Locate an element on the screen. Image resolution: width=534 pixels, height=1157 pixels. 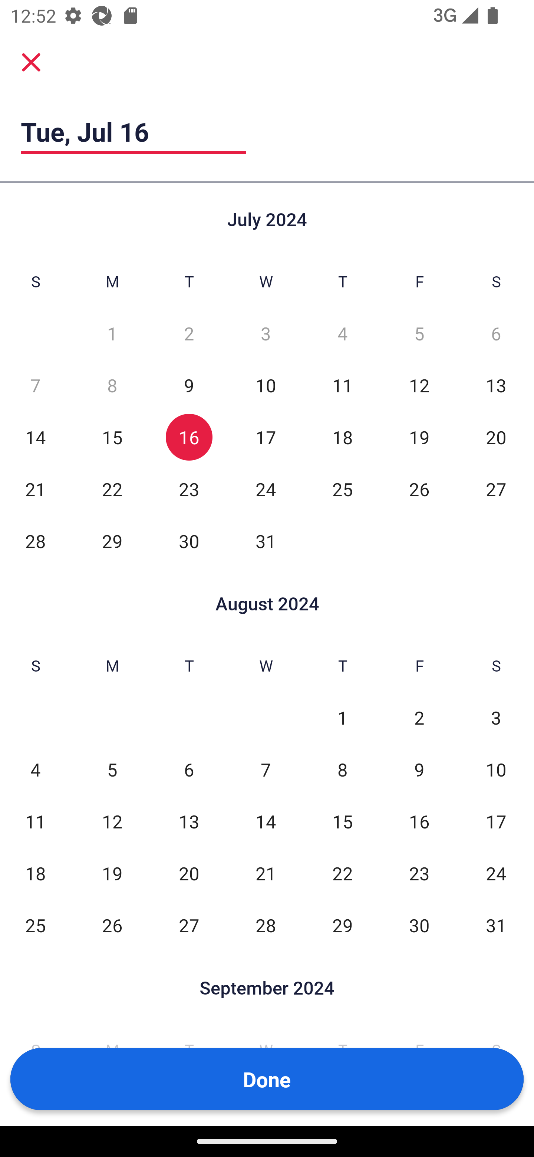
28 Wed, Aug 28, Not Selected is located at coordinates (266, 925).